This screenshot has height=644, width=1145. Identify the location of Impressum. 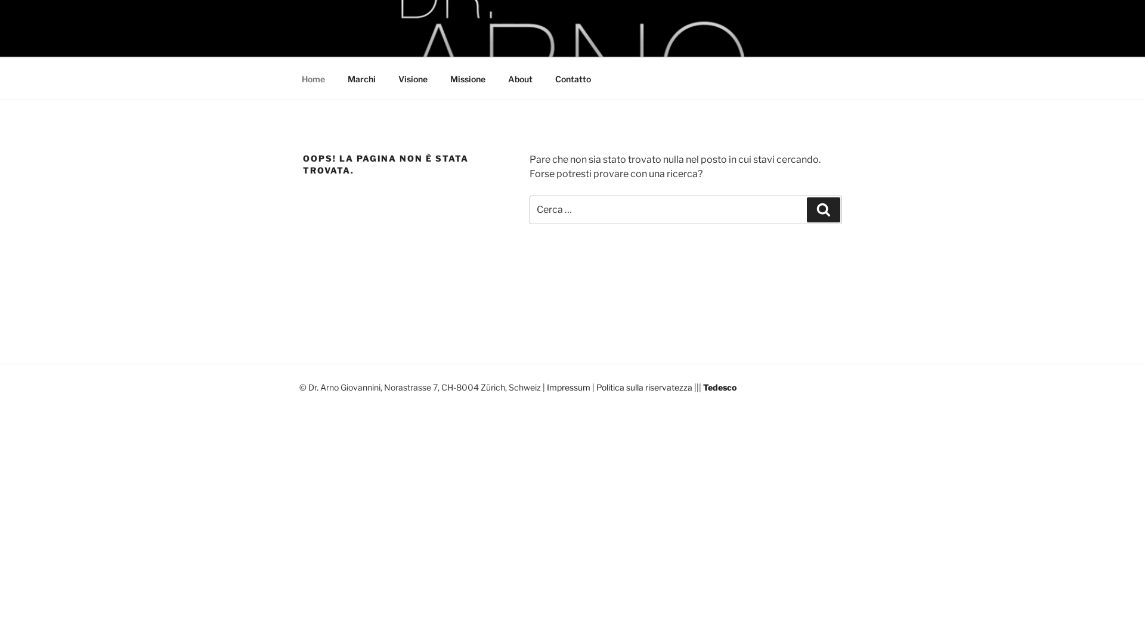
(569, 388).